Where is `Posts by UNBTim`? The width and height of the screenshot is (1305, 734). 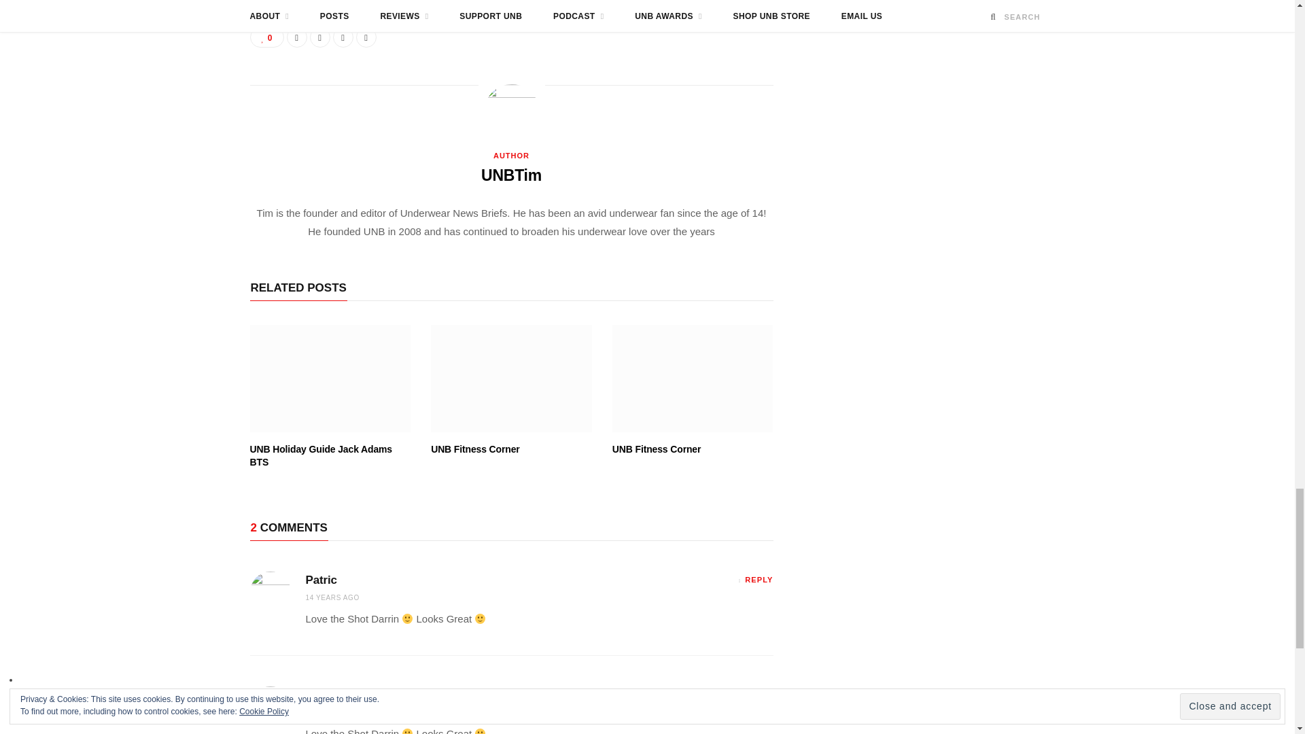 Posts by UNBTim is located at coordinates (511, 175).